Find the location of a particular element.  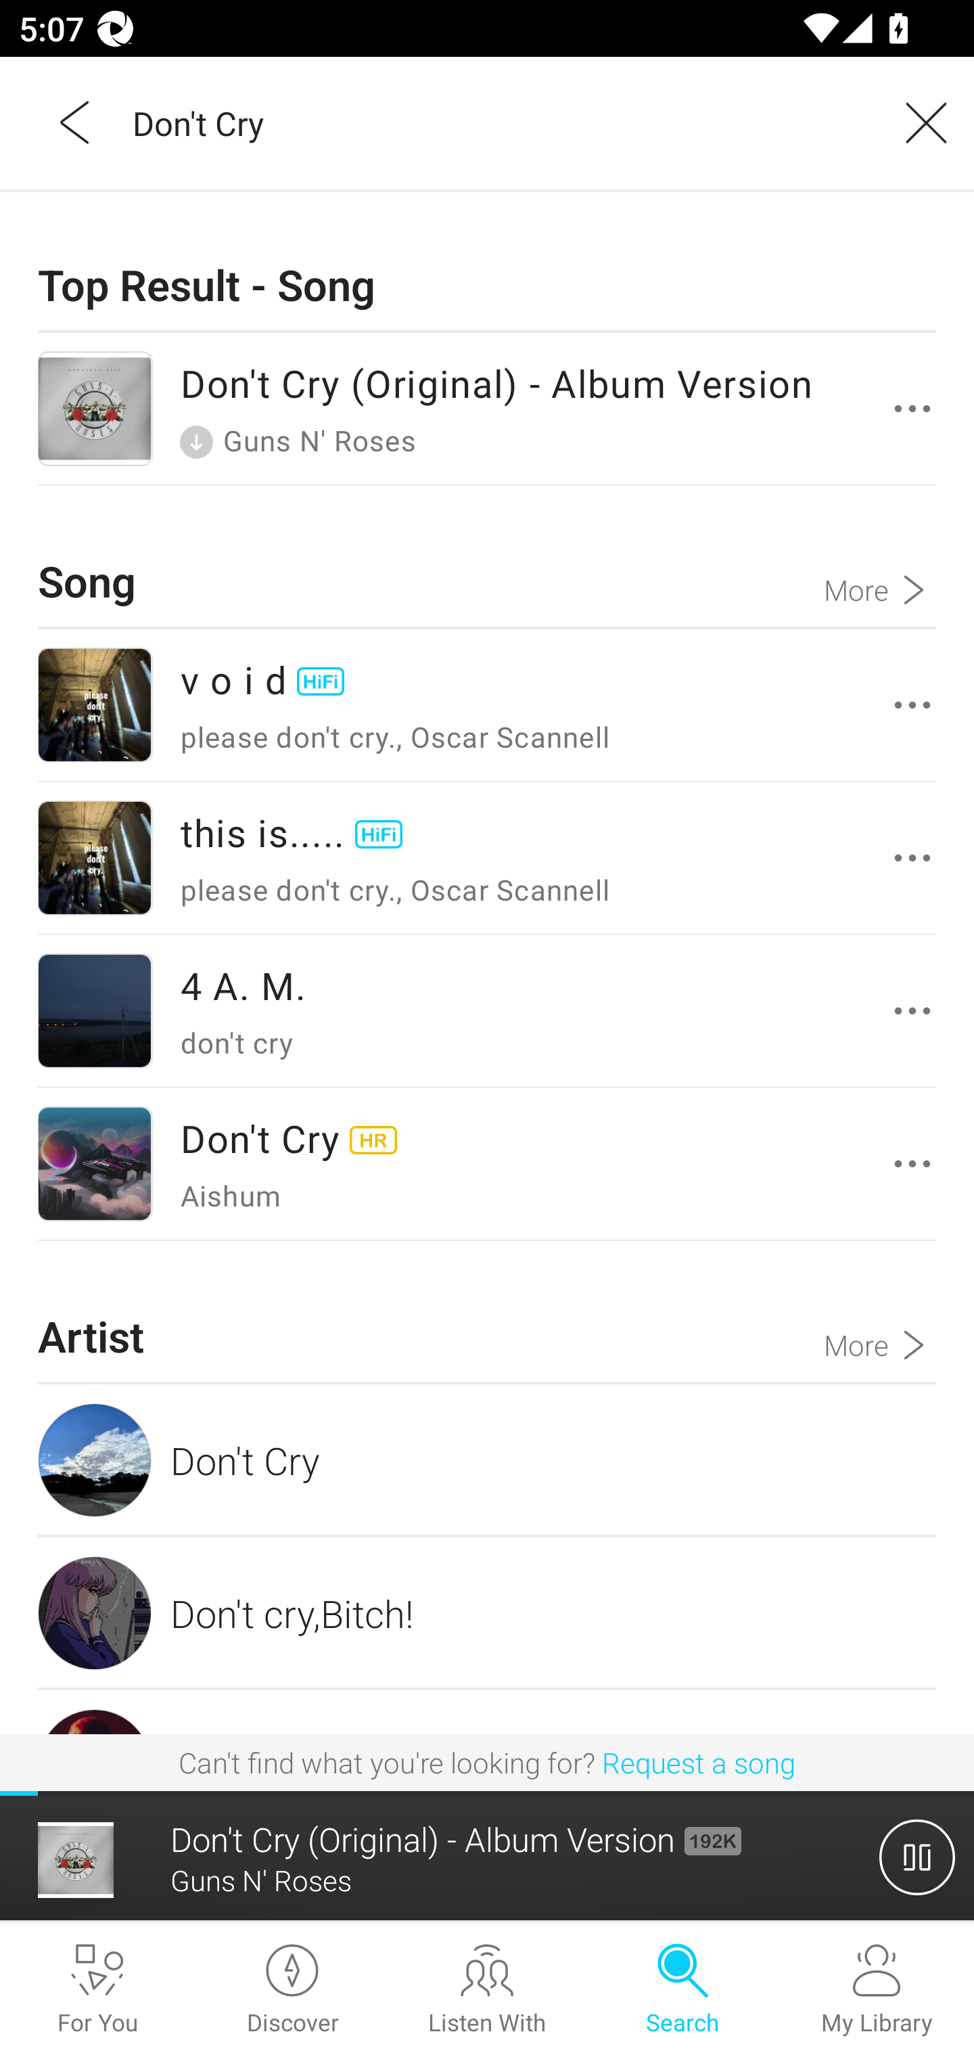

v o i d please don't cry., Oscar Scannell 更多操作選項 is located at coordinates (487, 705).